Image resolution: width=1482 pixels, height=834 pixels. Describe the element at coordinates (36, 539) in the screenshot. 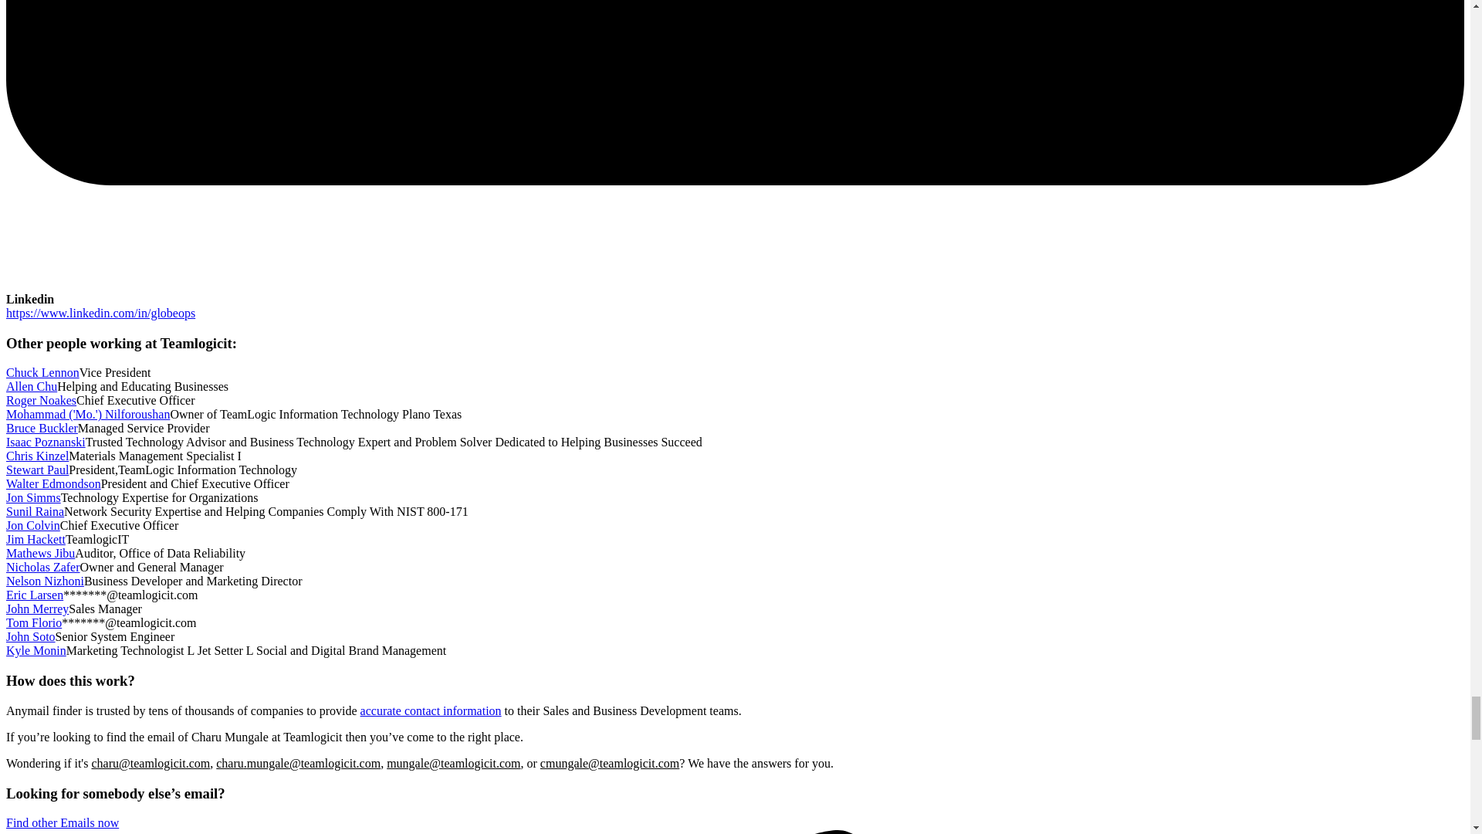

I see `Jim Hackett` at that location.